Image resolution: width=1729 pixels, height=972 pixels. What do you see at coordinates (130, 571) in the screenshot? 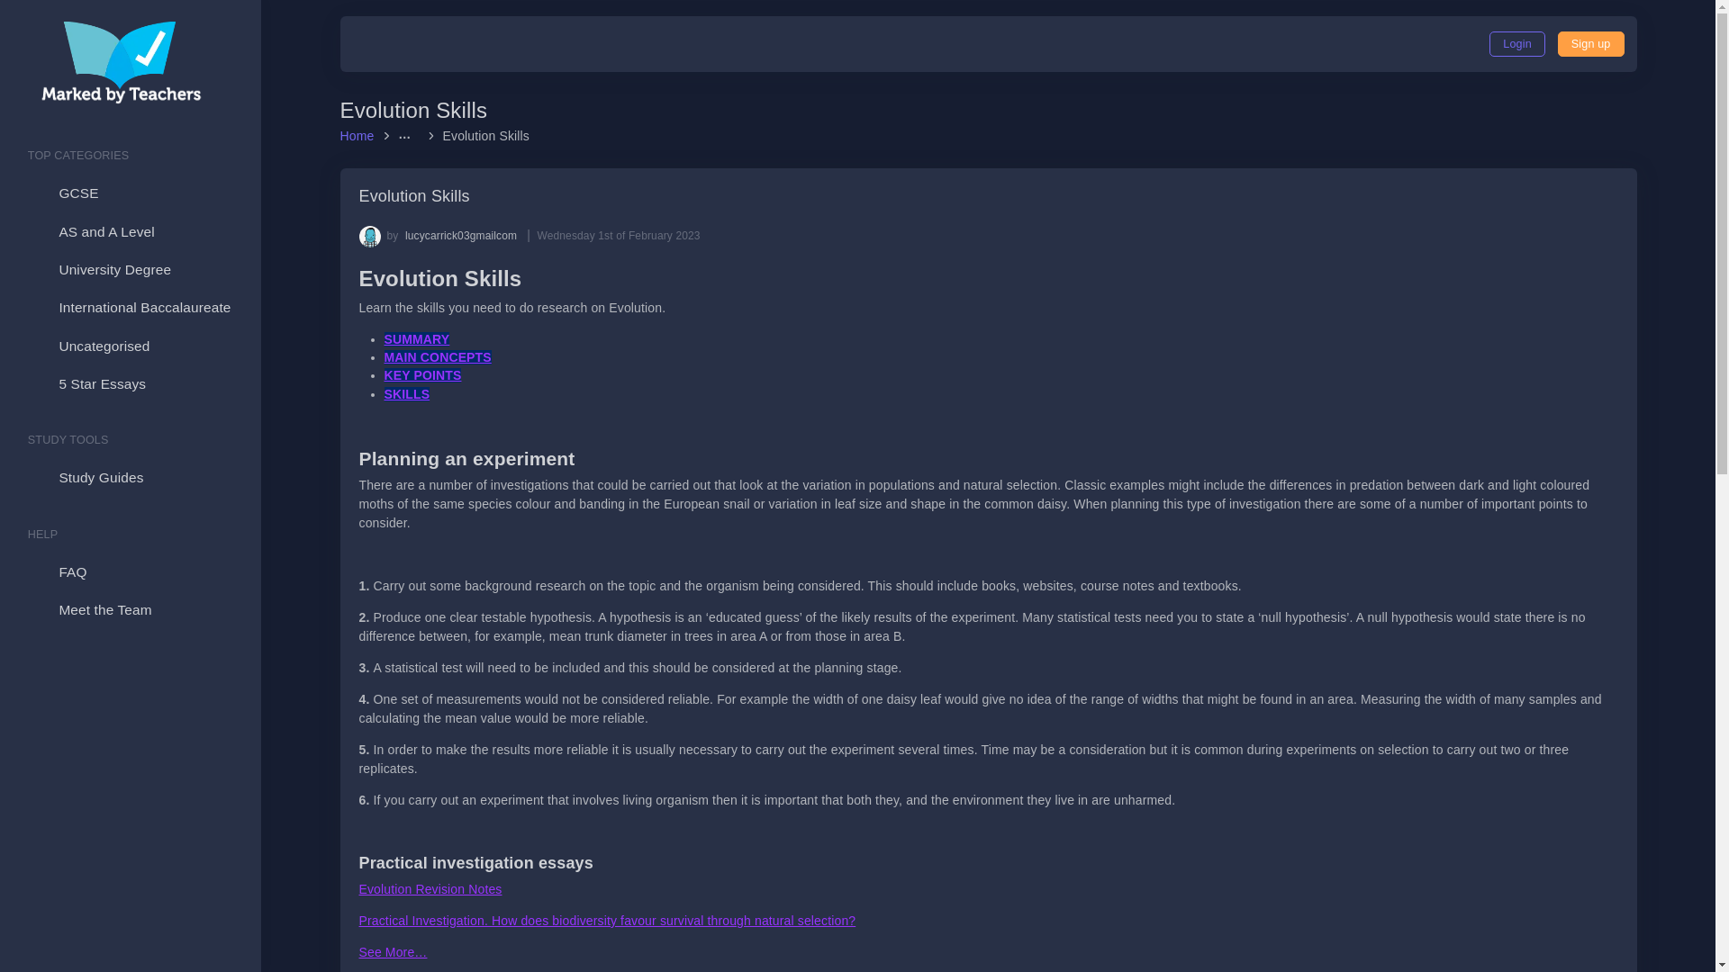
I see `FAQ` at bounding box center [130, 571].